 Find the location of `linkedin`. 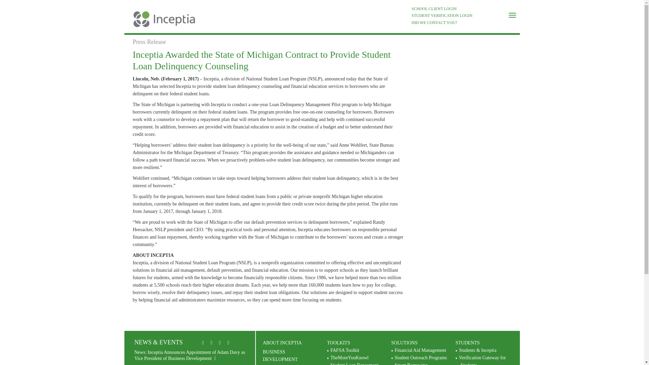

linkedin is located at coordinates (203, 343).